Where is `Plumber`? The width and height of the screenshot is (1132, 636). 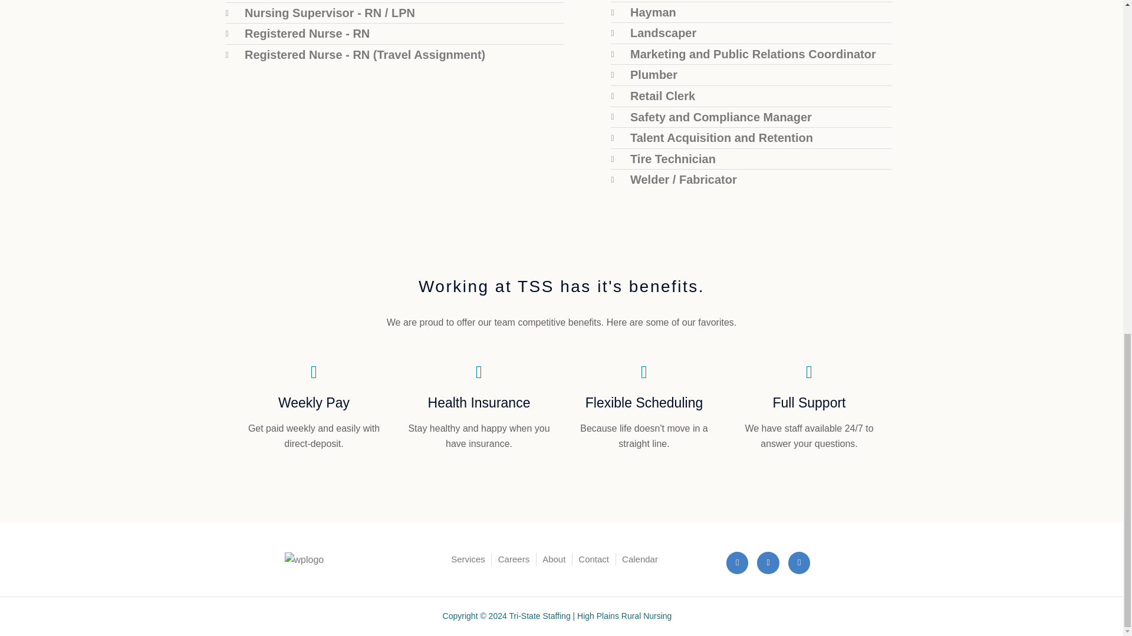
Plumber is located at coordinates (751, 75).